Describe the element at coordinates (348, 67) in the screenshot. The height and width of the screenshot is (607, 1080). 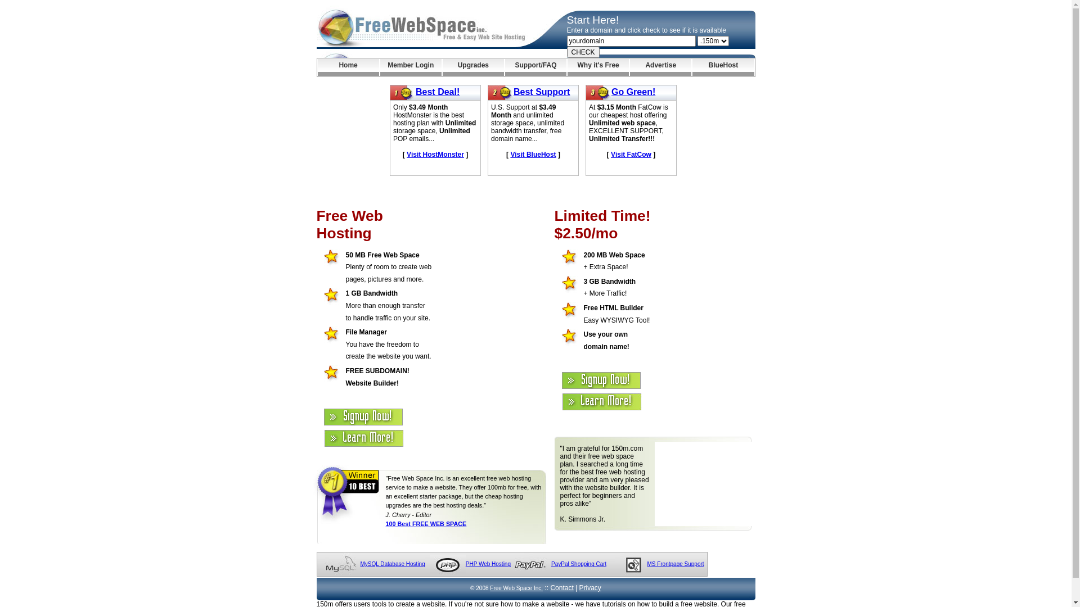
I see `Home` at that location.